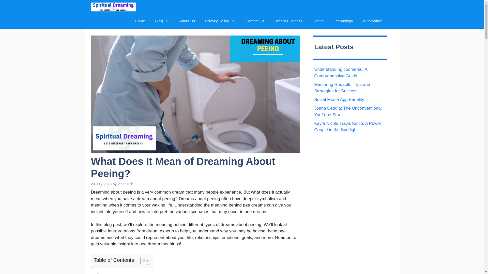  I want to click on View all posts by jahanzaib, so click(125, 184).